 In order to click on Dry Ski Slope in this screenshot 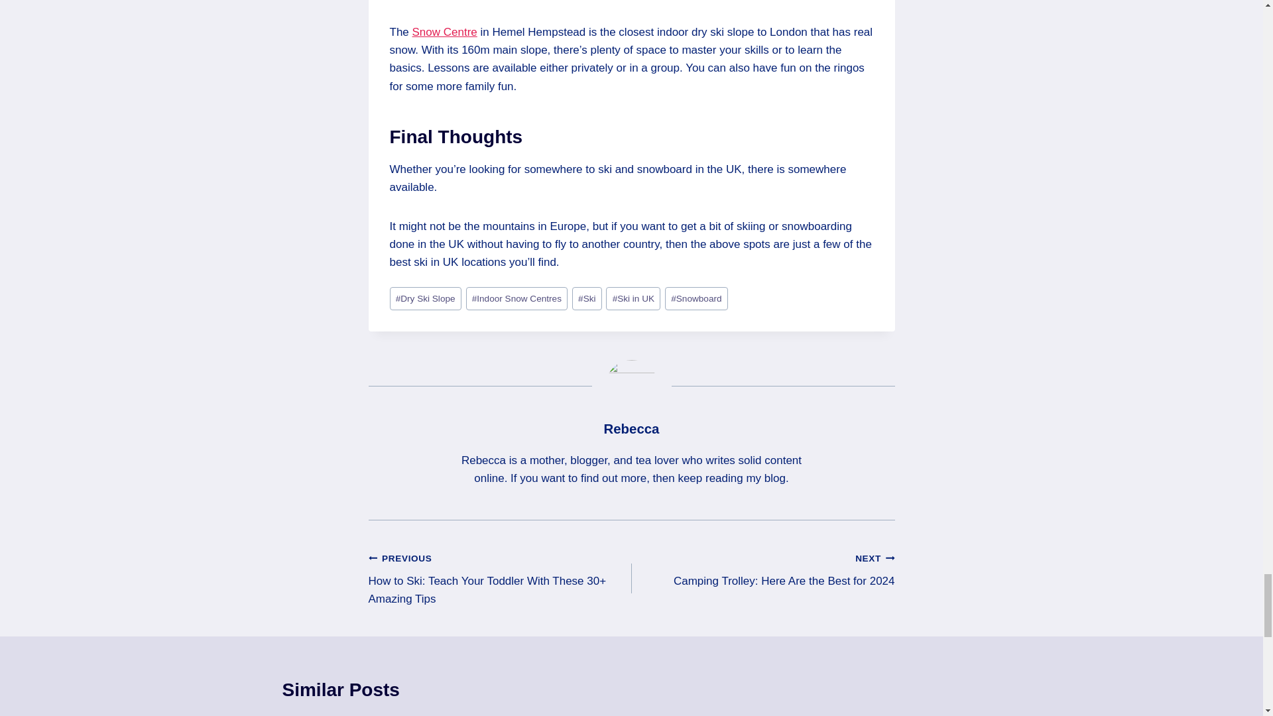, I will do `click(425, 298)`.